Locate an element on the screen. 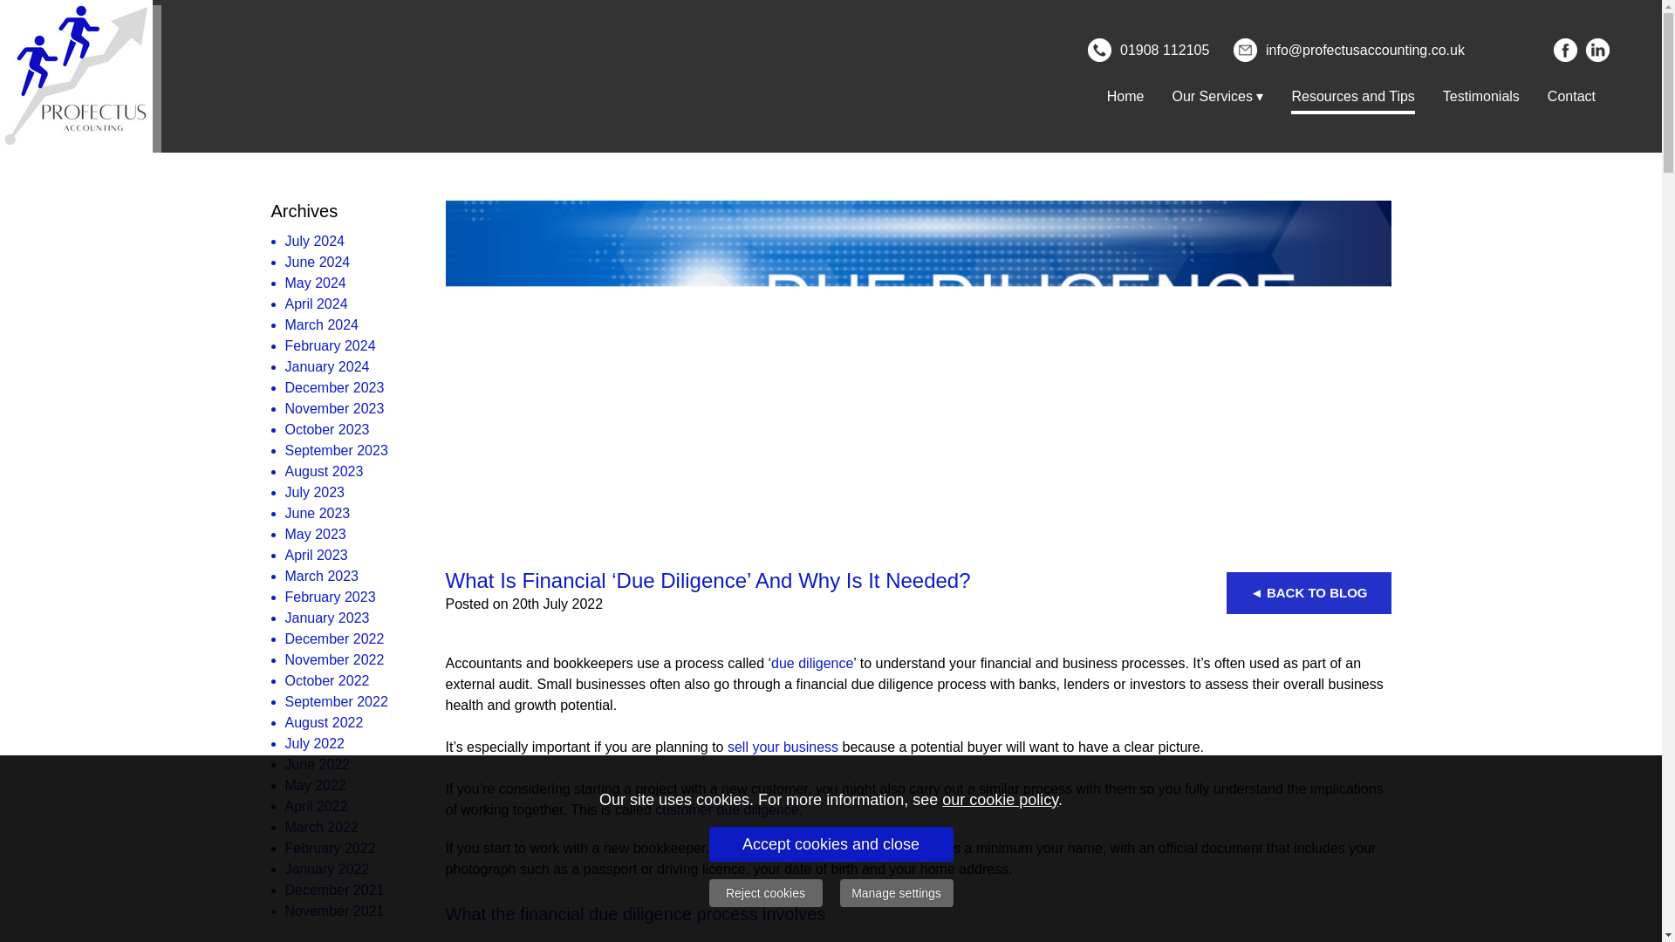  customer due diligence is located at coordinates (726, 809).